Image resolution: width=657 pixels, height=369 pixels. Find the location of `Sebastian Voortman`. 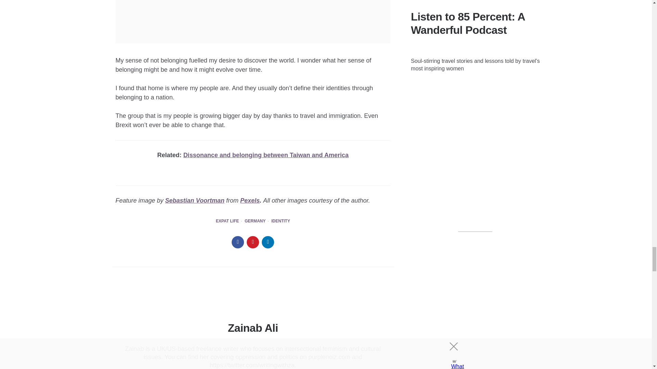

Sebastian Voortman is located at coordinates (195, 200).